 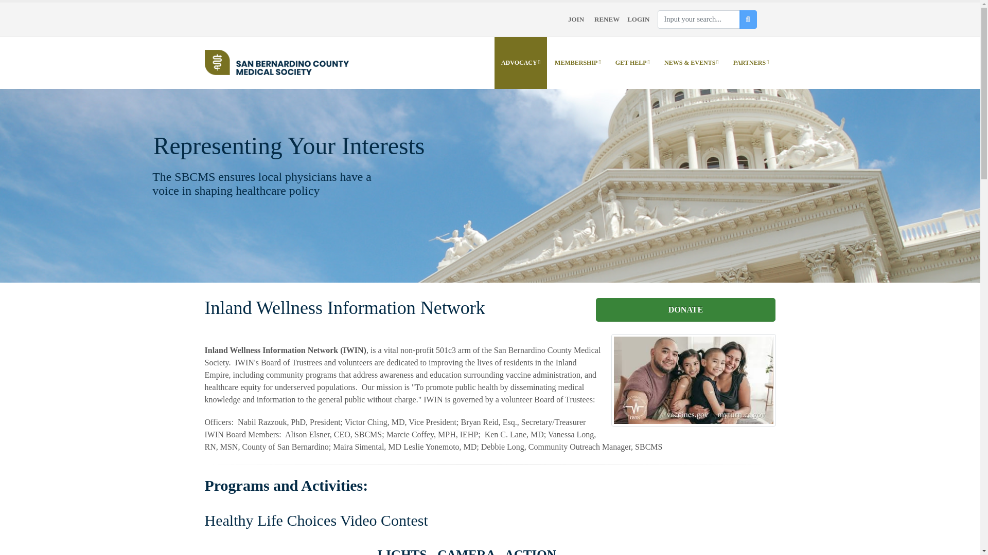 What do you see at coordinates (638, 20) in the screenshot?
I see `LOGIN` at bounding box center [638, 20].